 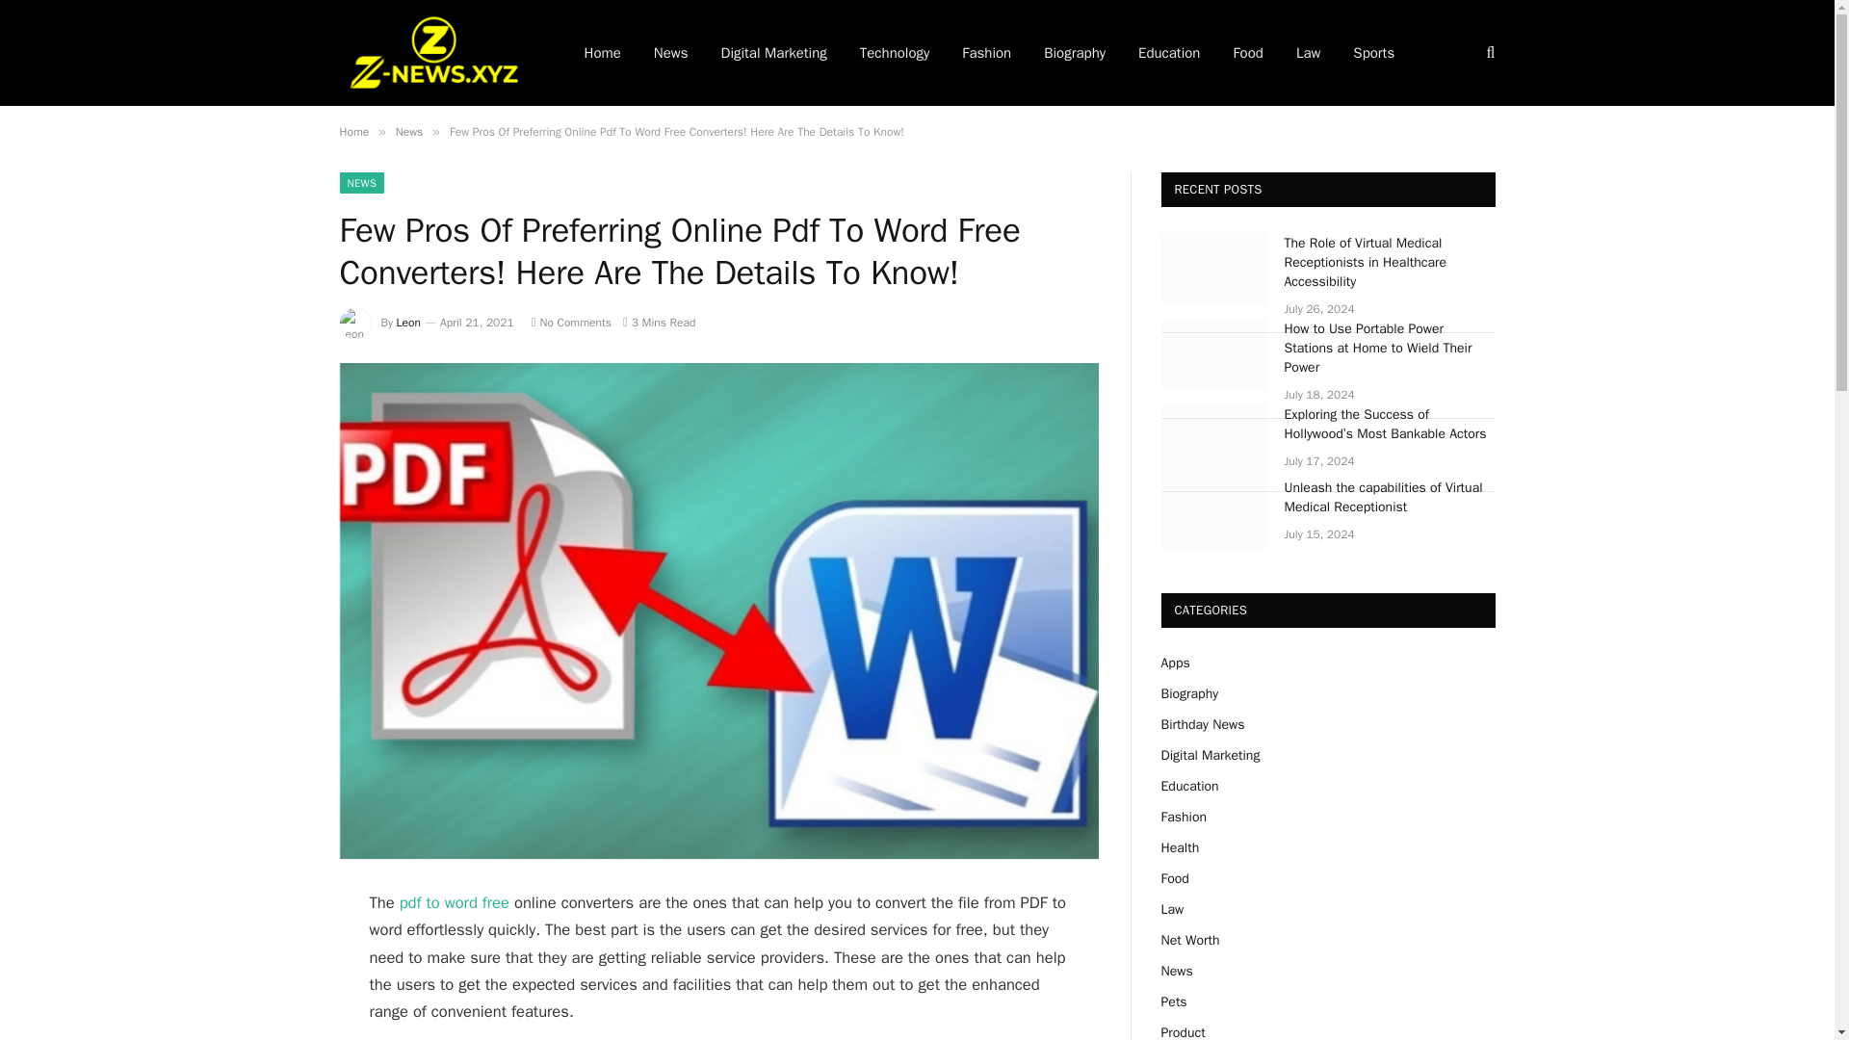 What do you see at coordinates (1213, 512) in the screenshot?
I see `Unleash the capabilities of Virtual Medical Receptionist` at bounding box center [1213, 512].